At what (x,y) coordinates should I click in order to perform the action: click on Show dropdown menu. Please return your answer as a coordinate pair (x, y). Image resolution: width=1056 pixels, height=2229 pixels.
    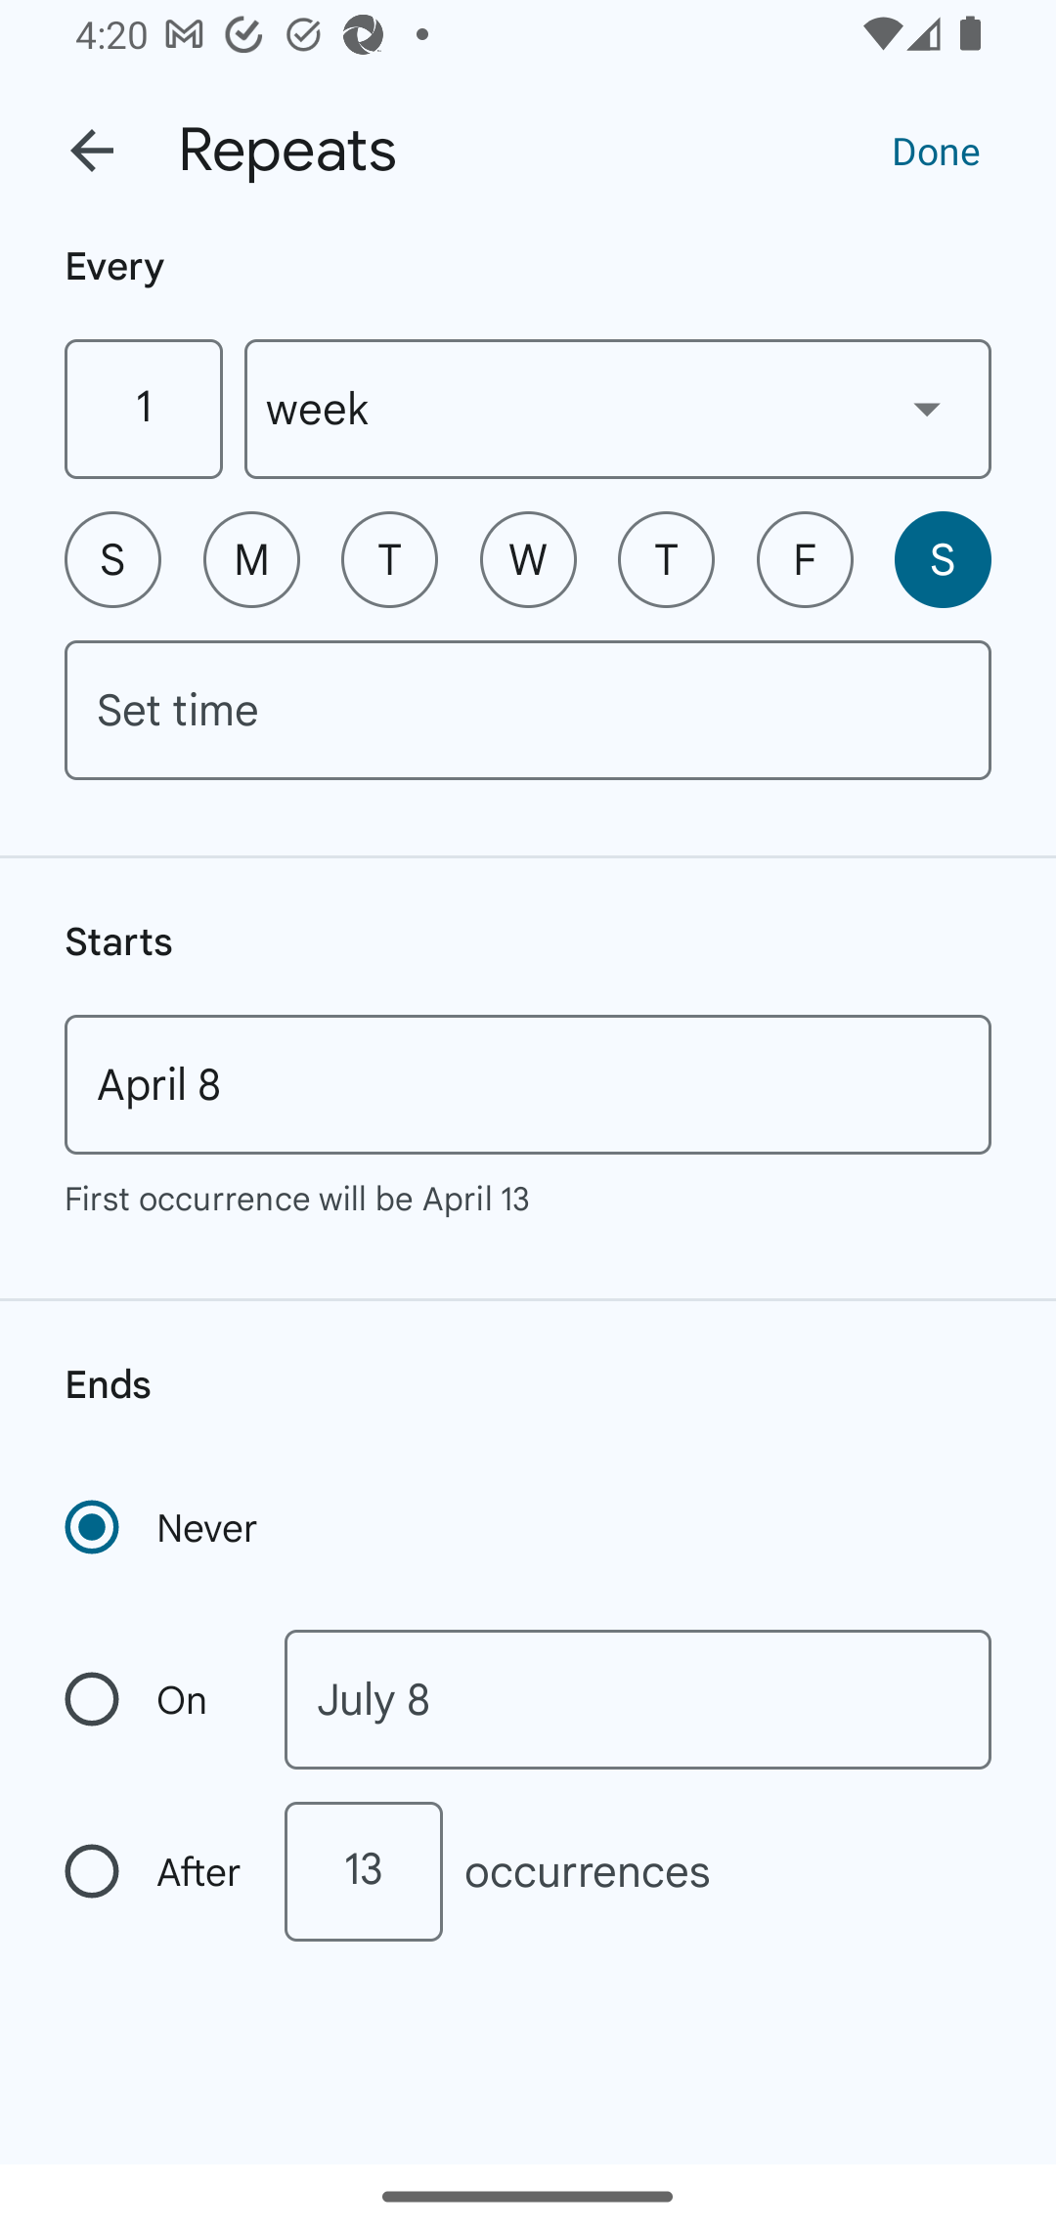
    Looking at the image, I should click on (927, 408).